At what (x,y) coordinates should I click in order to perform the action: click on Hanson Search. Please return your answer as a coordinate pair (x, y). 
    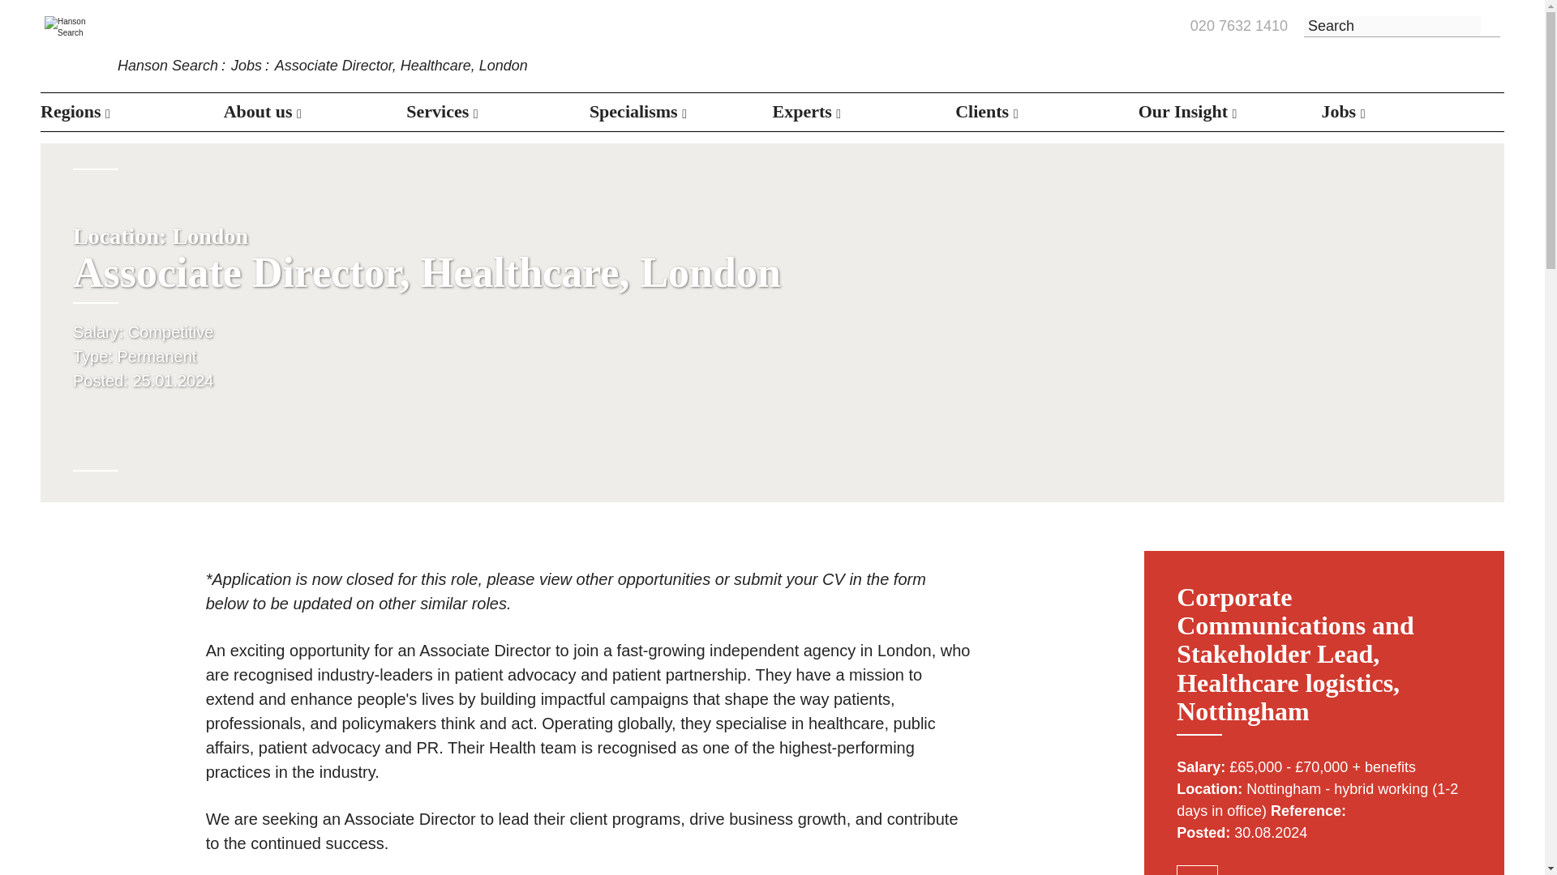
    Looking at the image, I should click on (167, 65).